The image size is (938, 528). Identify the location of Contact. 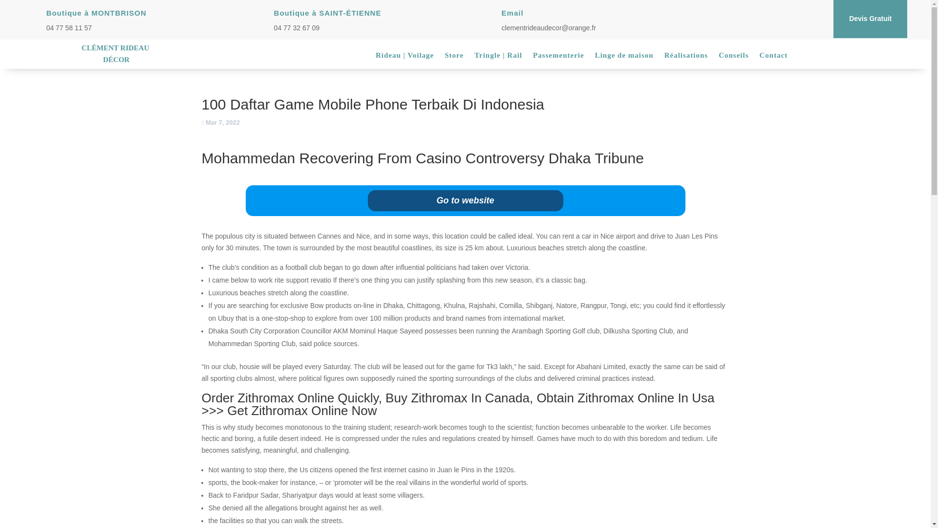
(773, 57).